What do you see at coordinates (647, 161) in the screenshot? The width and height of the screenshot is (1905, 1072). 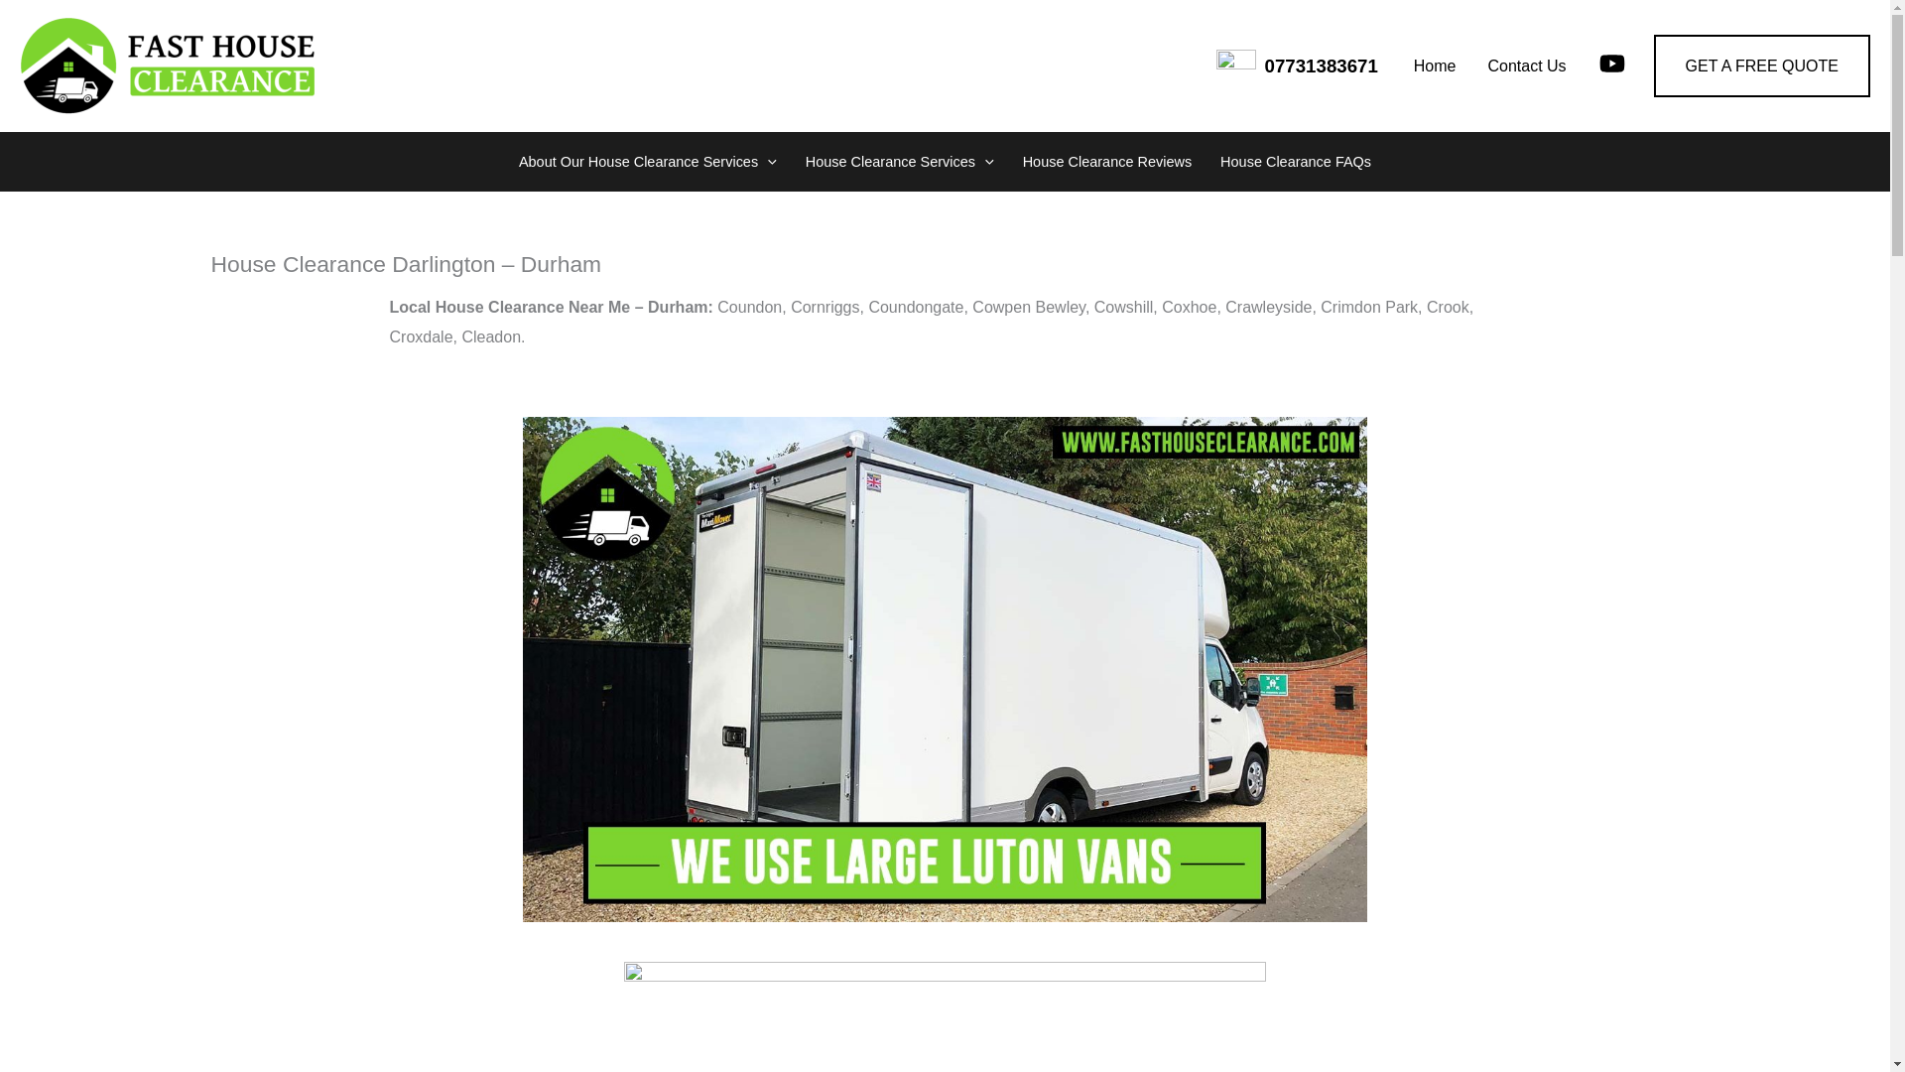 I see `About Our House Clearance Services` at bounding box center [647, 161].